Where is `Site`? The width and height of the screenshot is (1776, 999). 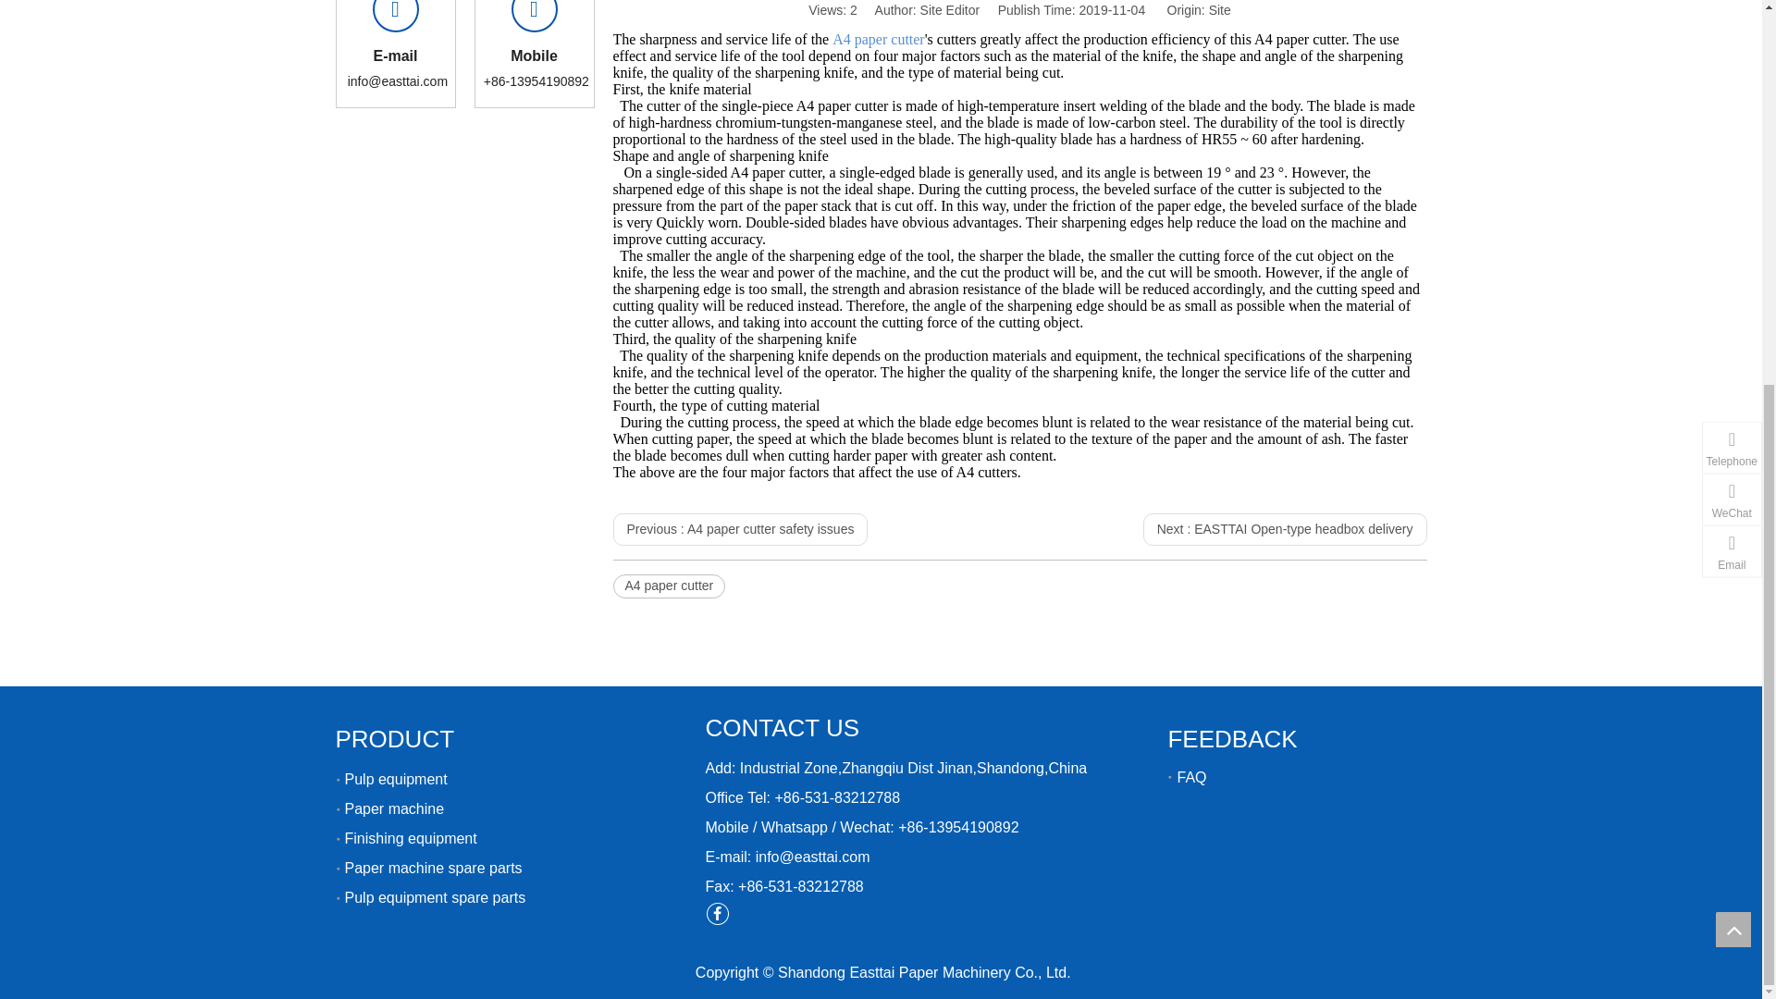
Site is located at coordinates (1219, 10).